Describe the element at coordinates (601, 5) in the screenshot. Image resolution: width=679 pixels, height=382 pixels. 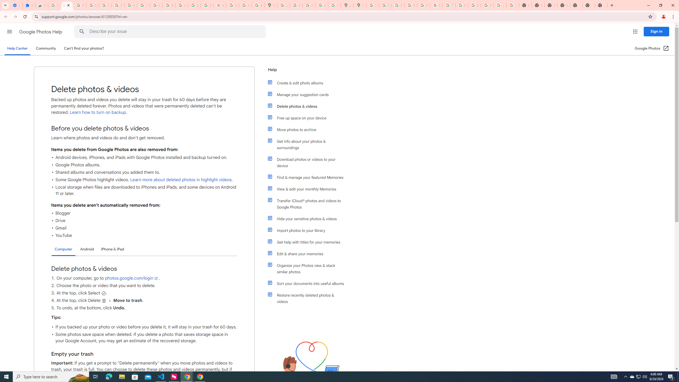
I see `New Tab` at that location.